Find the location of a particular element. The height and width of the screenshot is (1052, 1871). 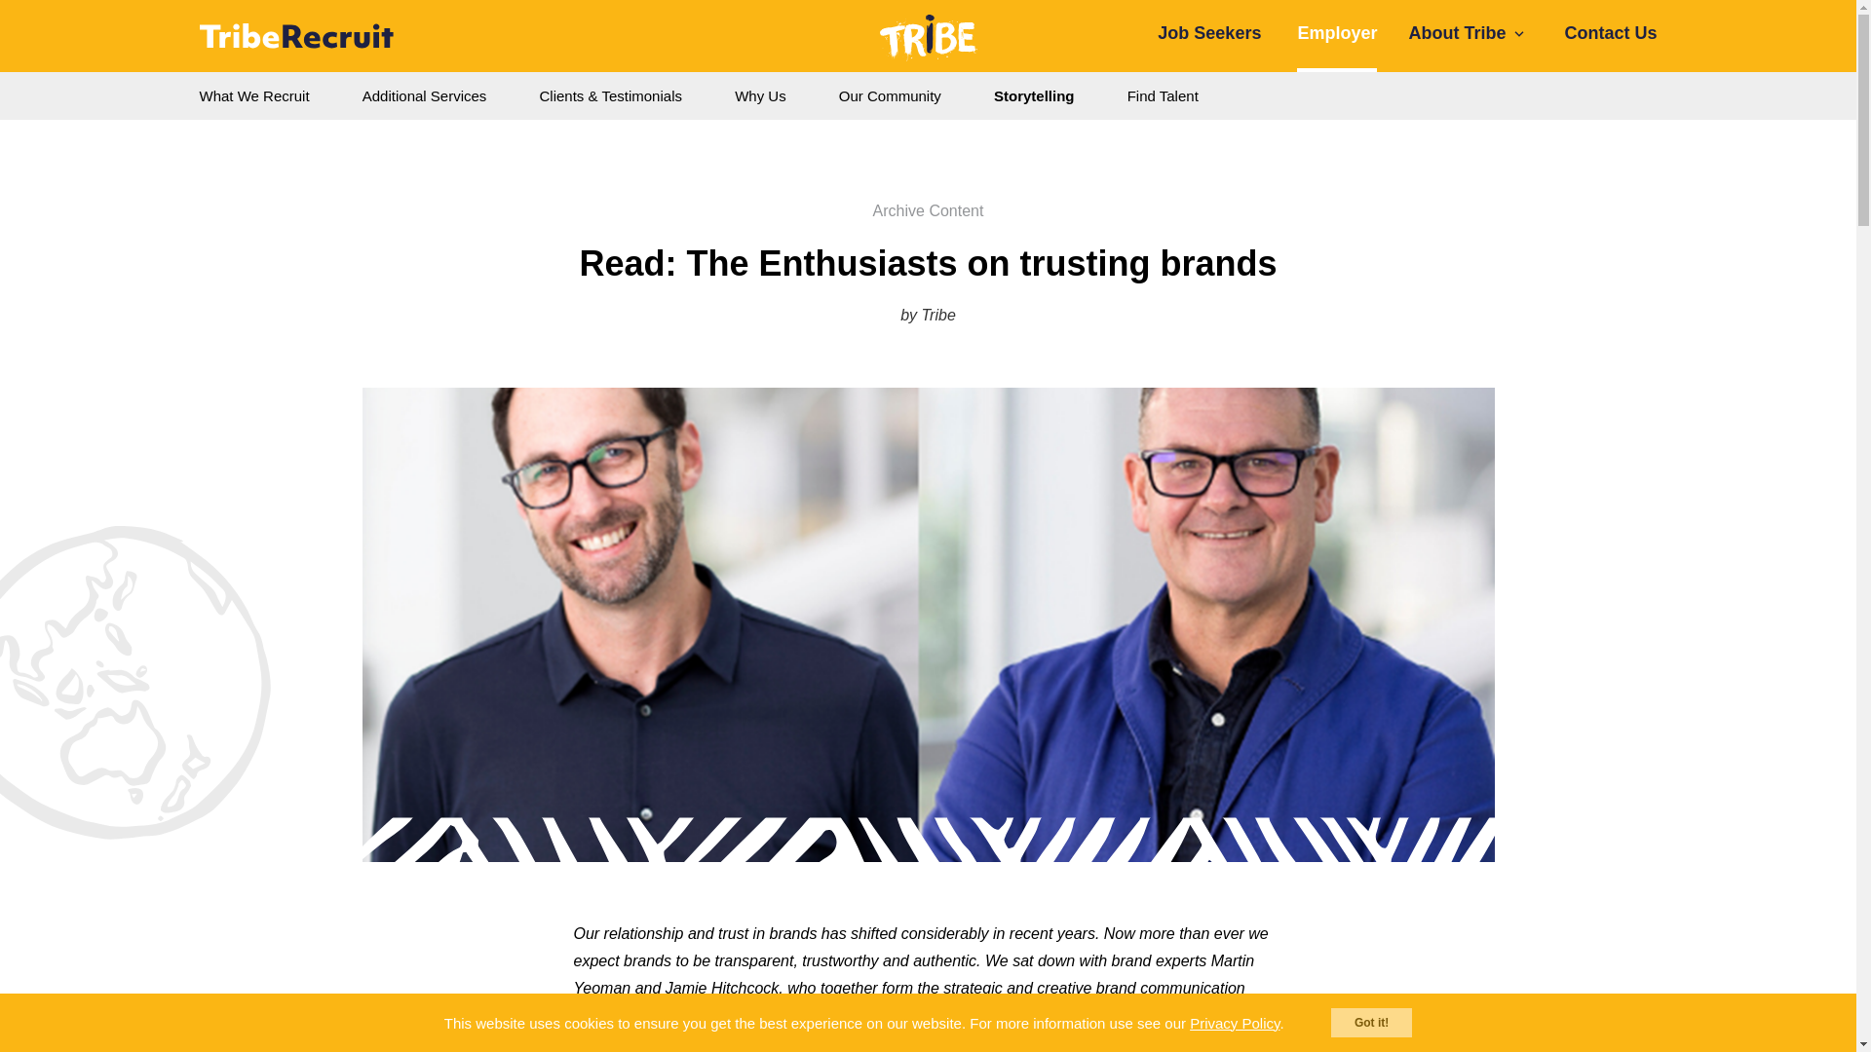

Additional Services is located at coordinates (425, 96).